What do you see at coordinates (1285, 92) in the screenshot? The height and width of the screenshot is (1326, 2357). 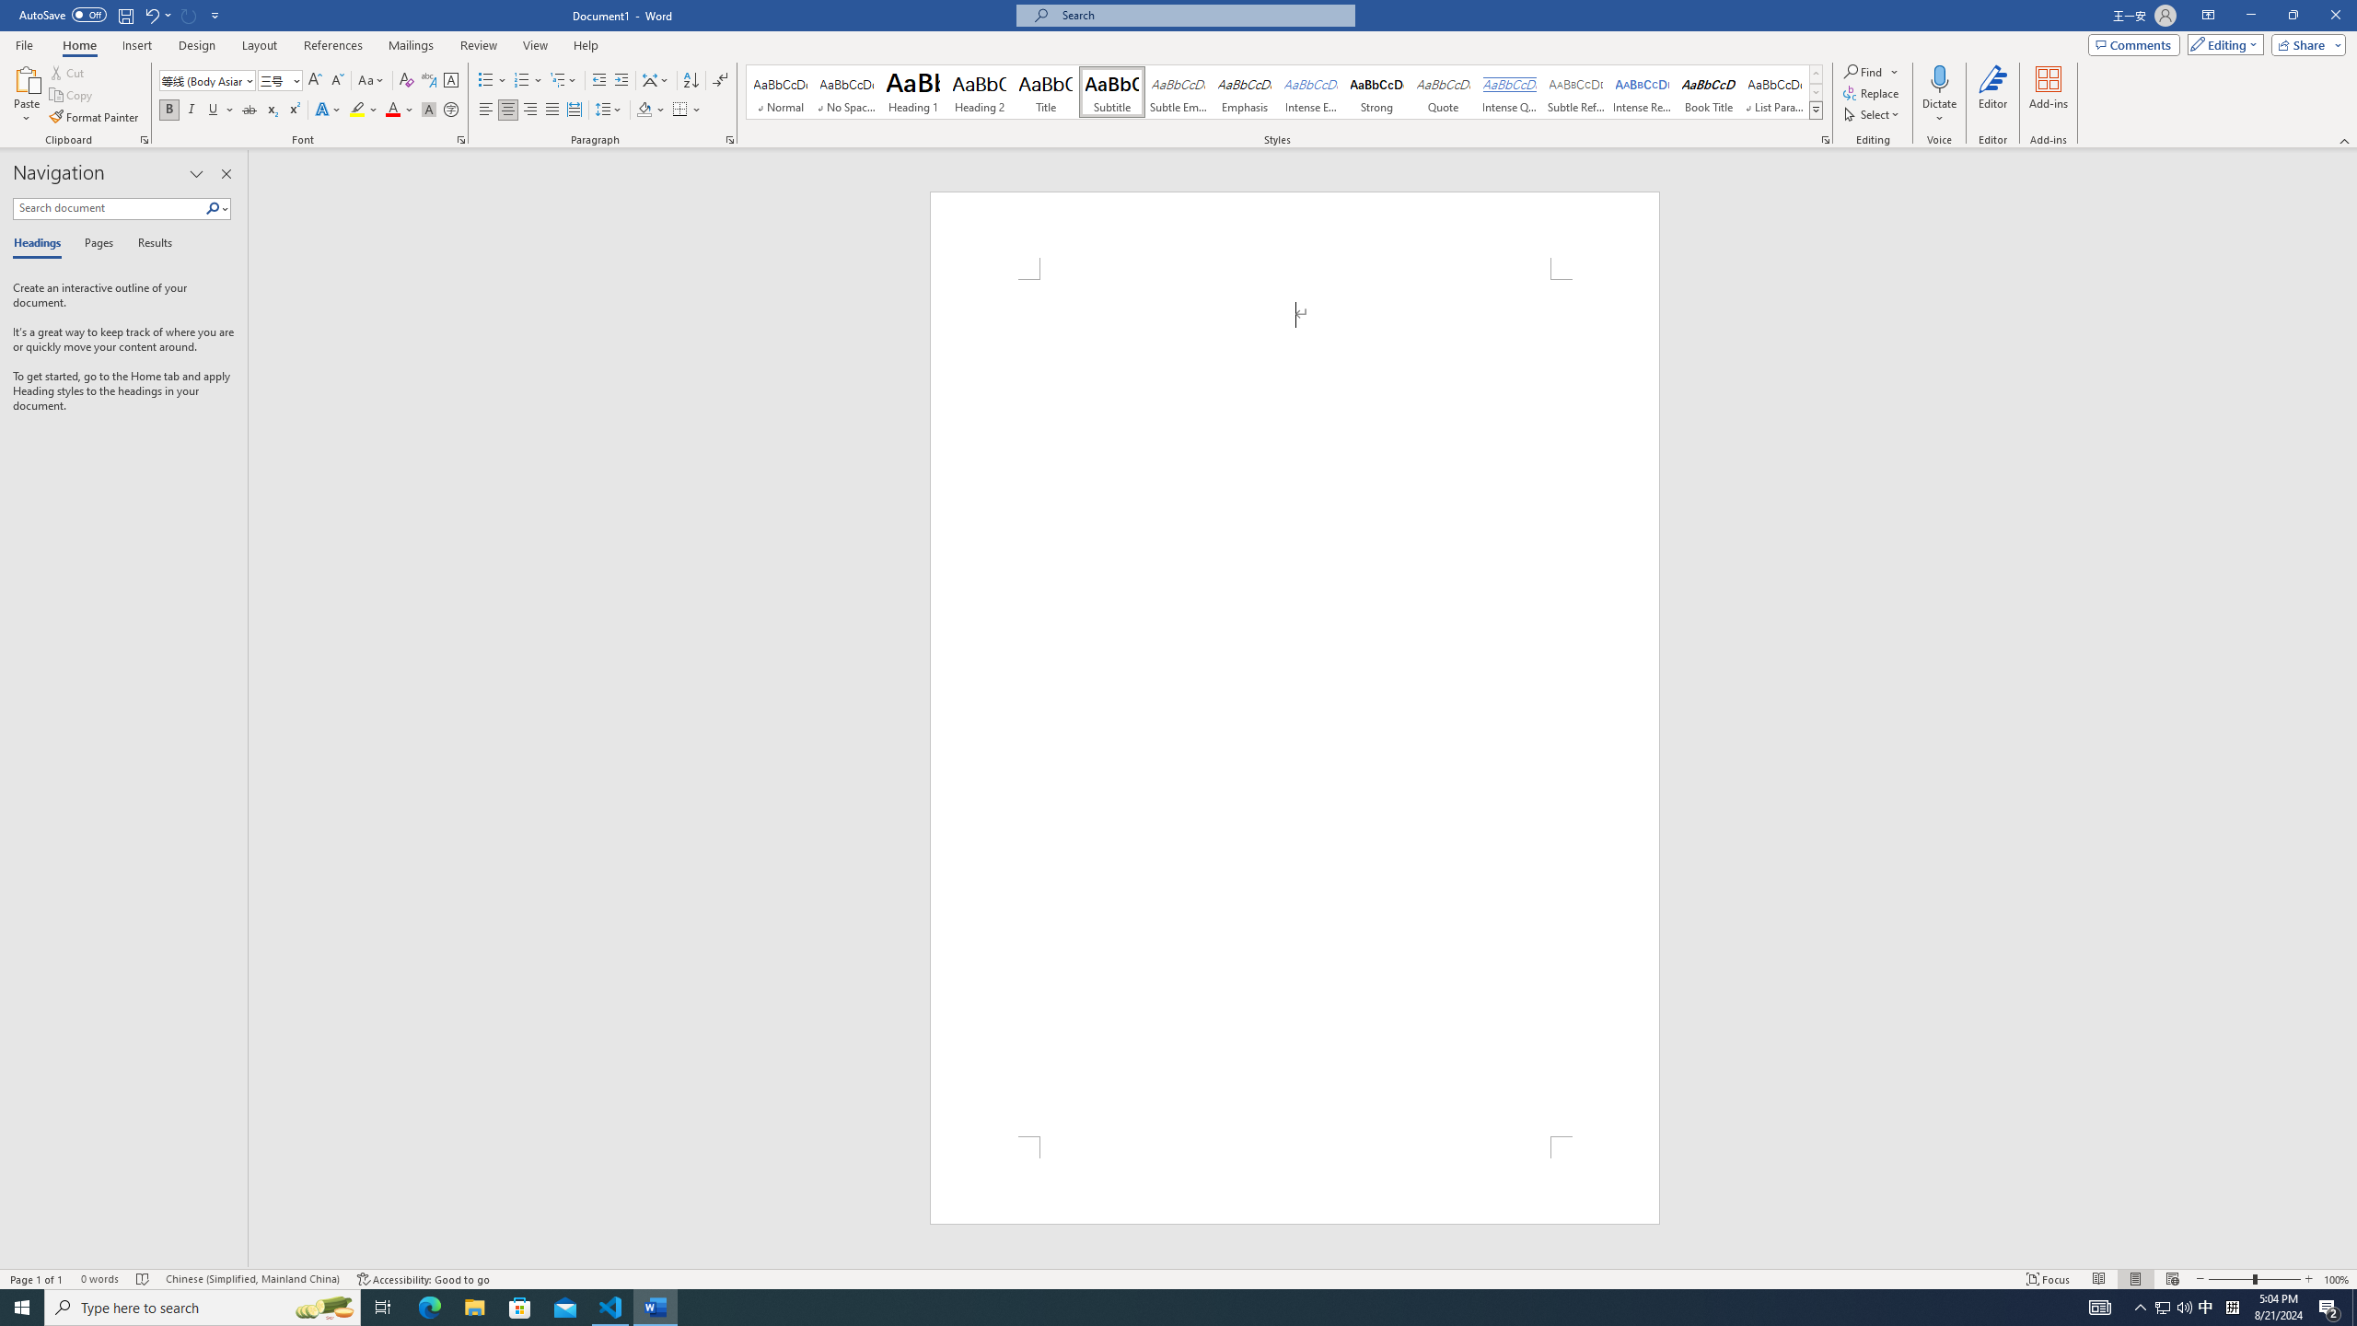 I see `AutomationID: QuickStylesGallery` at bounding box center [1285, 92].